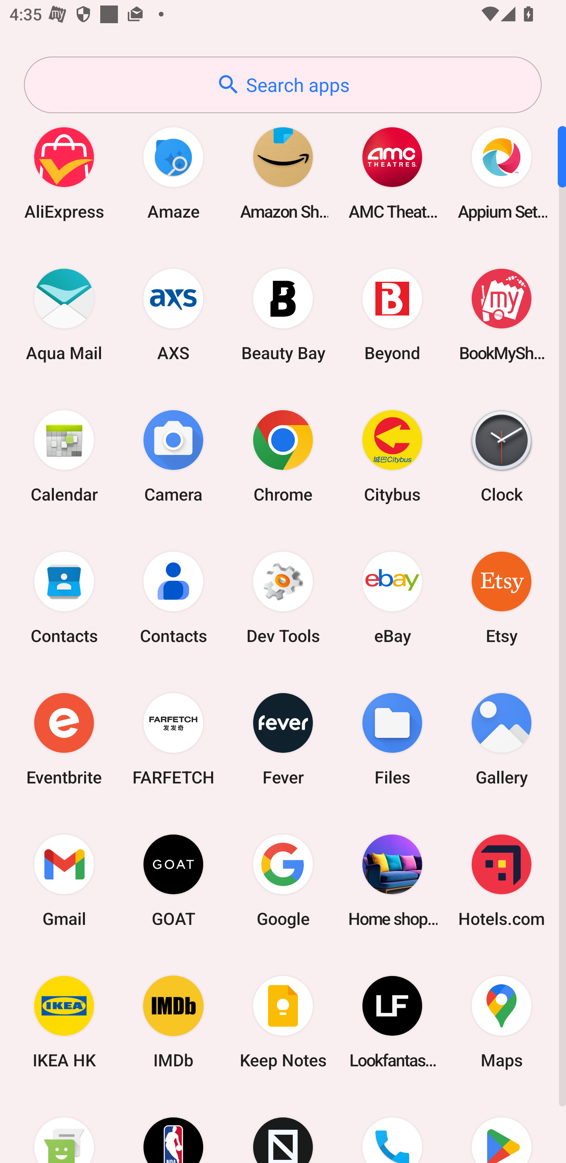 The width and height of the screenshot is (566, 1163). Describe the element at coordinates (283, 739) in the screenshot. I see `Fever` at that location.